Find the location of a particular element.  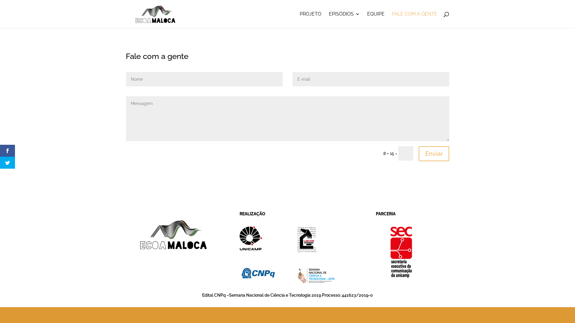

PROJETO is located at coordinates (311, 20).